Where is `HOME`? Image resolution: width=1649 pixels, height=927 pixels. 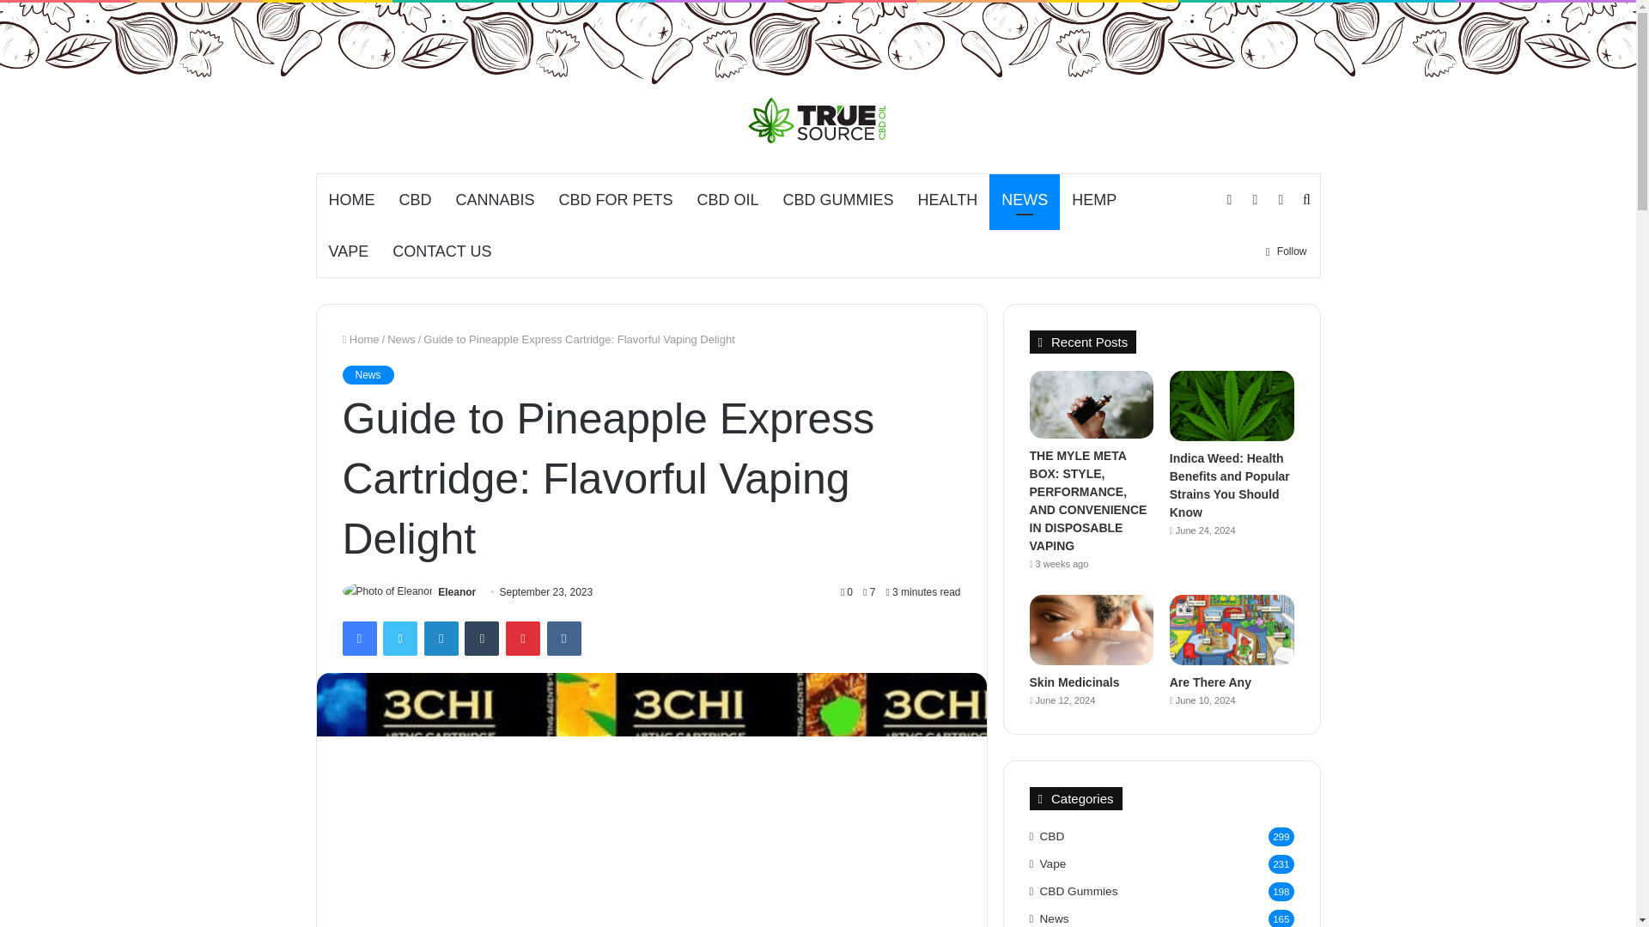 HOME is located at coordinates (350, 200).